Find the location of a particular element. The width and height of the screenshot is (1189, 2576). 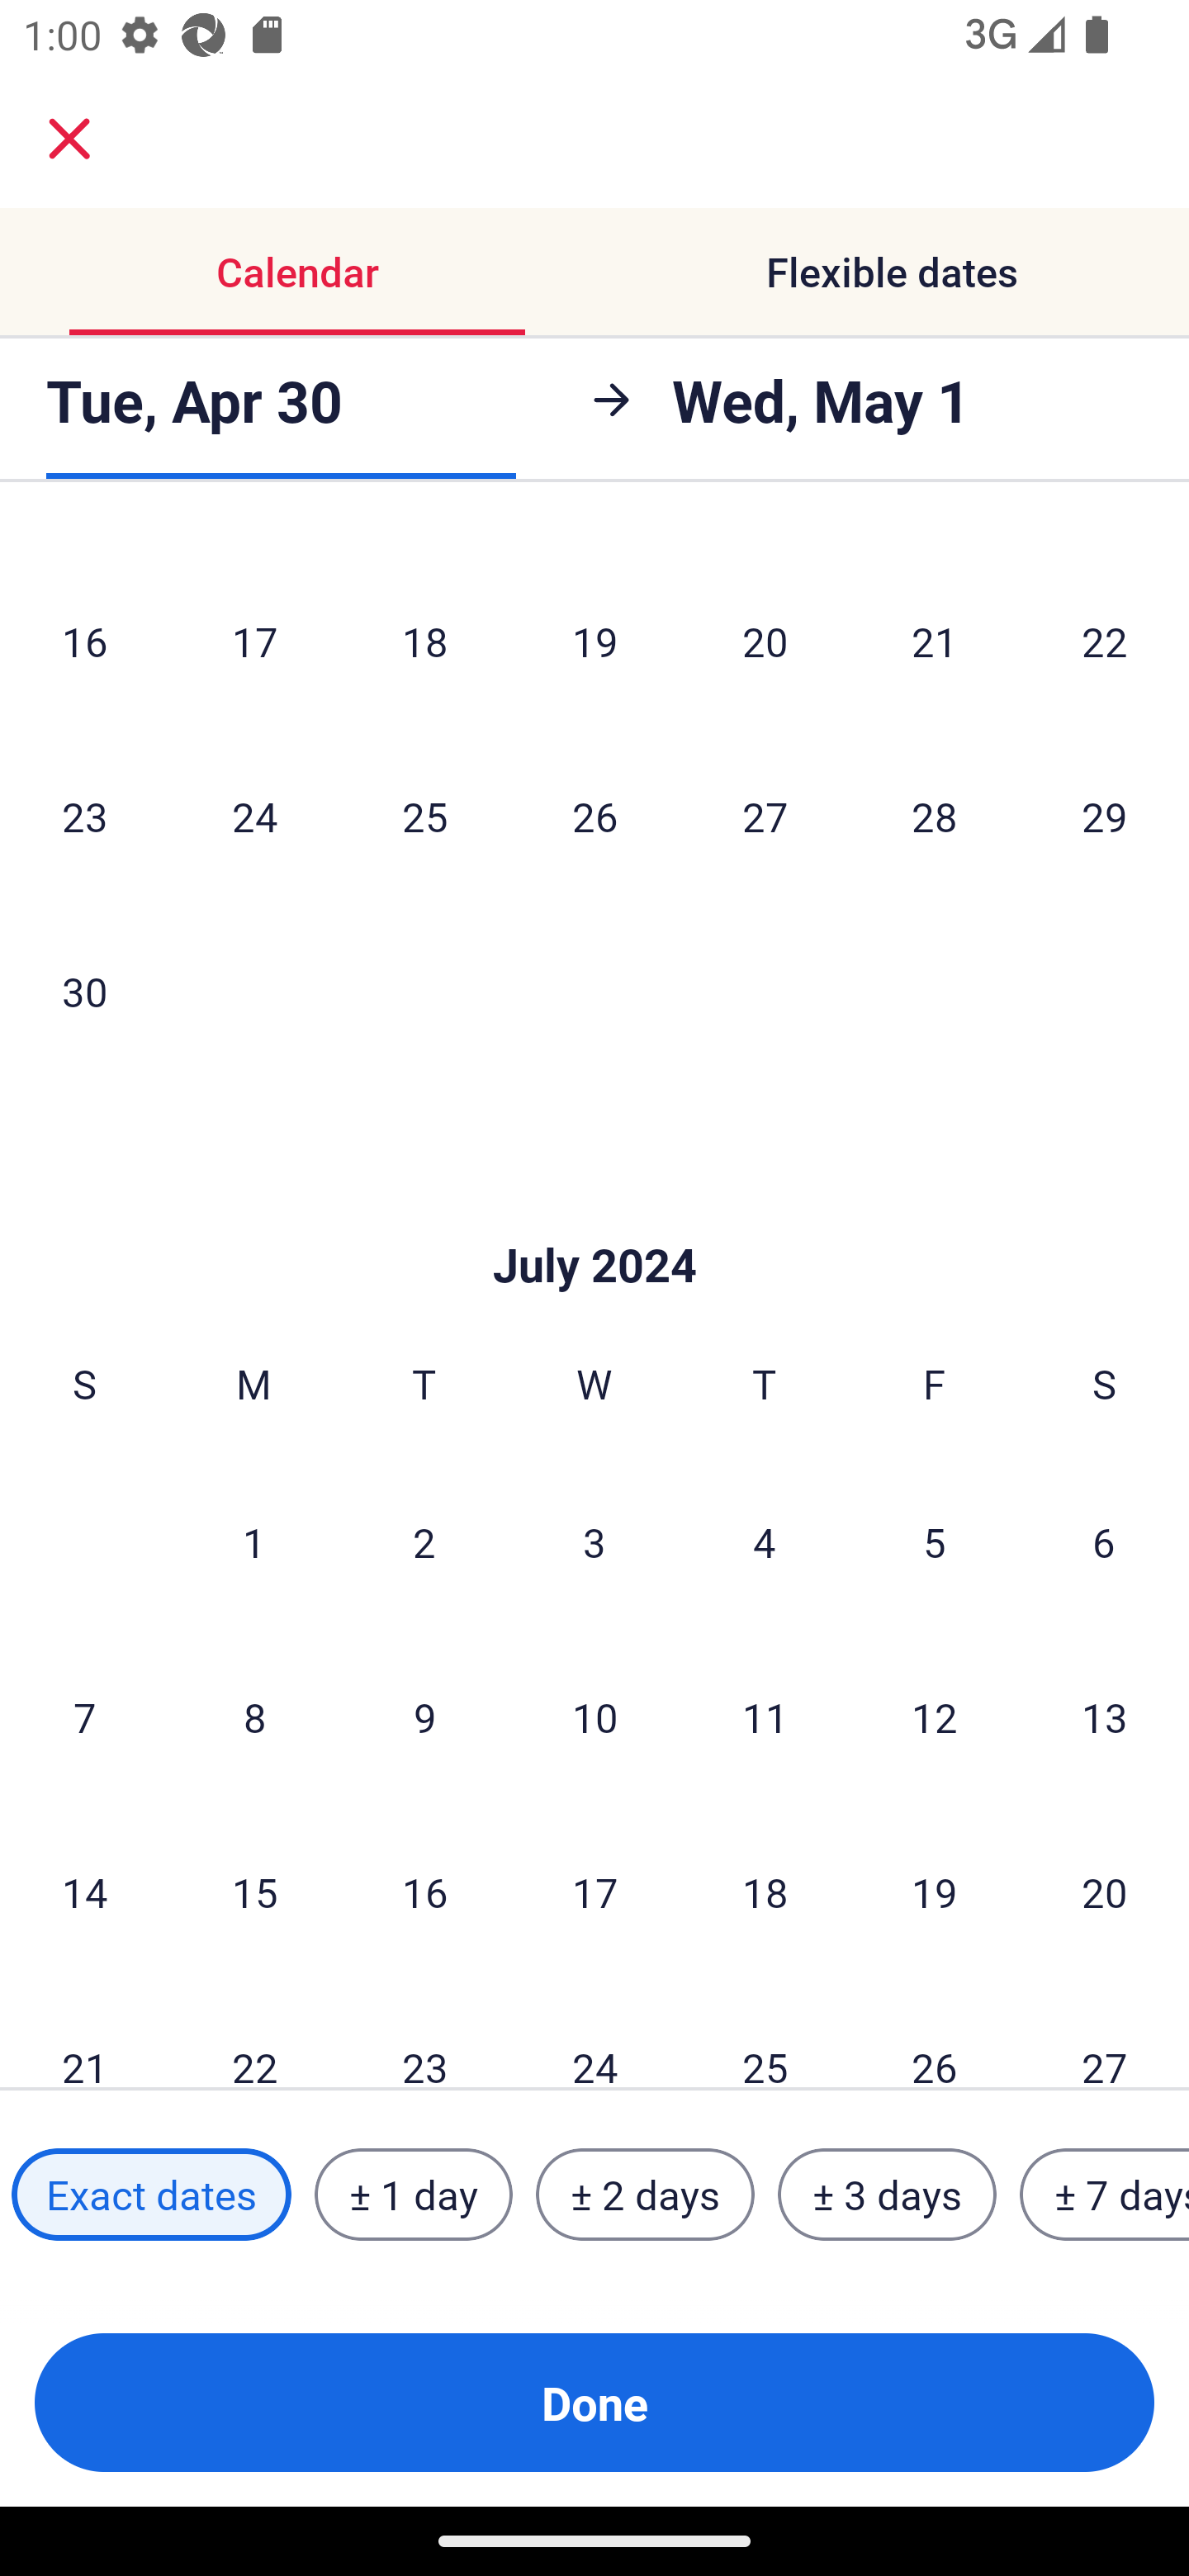

23 Tuesday, July 23, 2024 is located at coordinates (424, 2034).